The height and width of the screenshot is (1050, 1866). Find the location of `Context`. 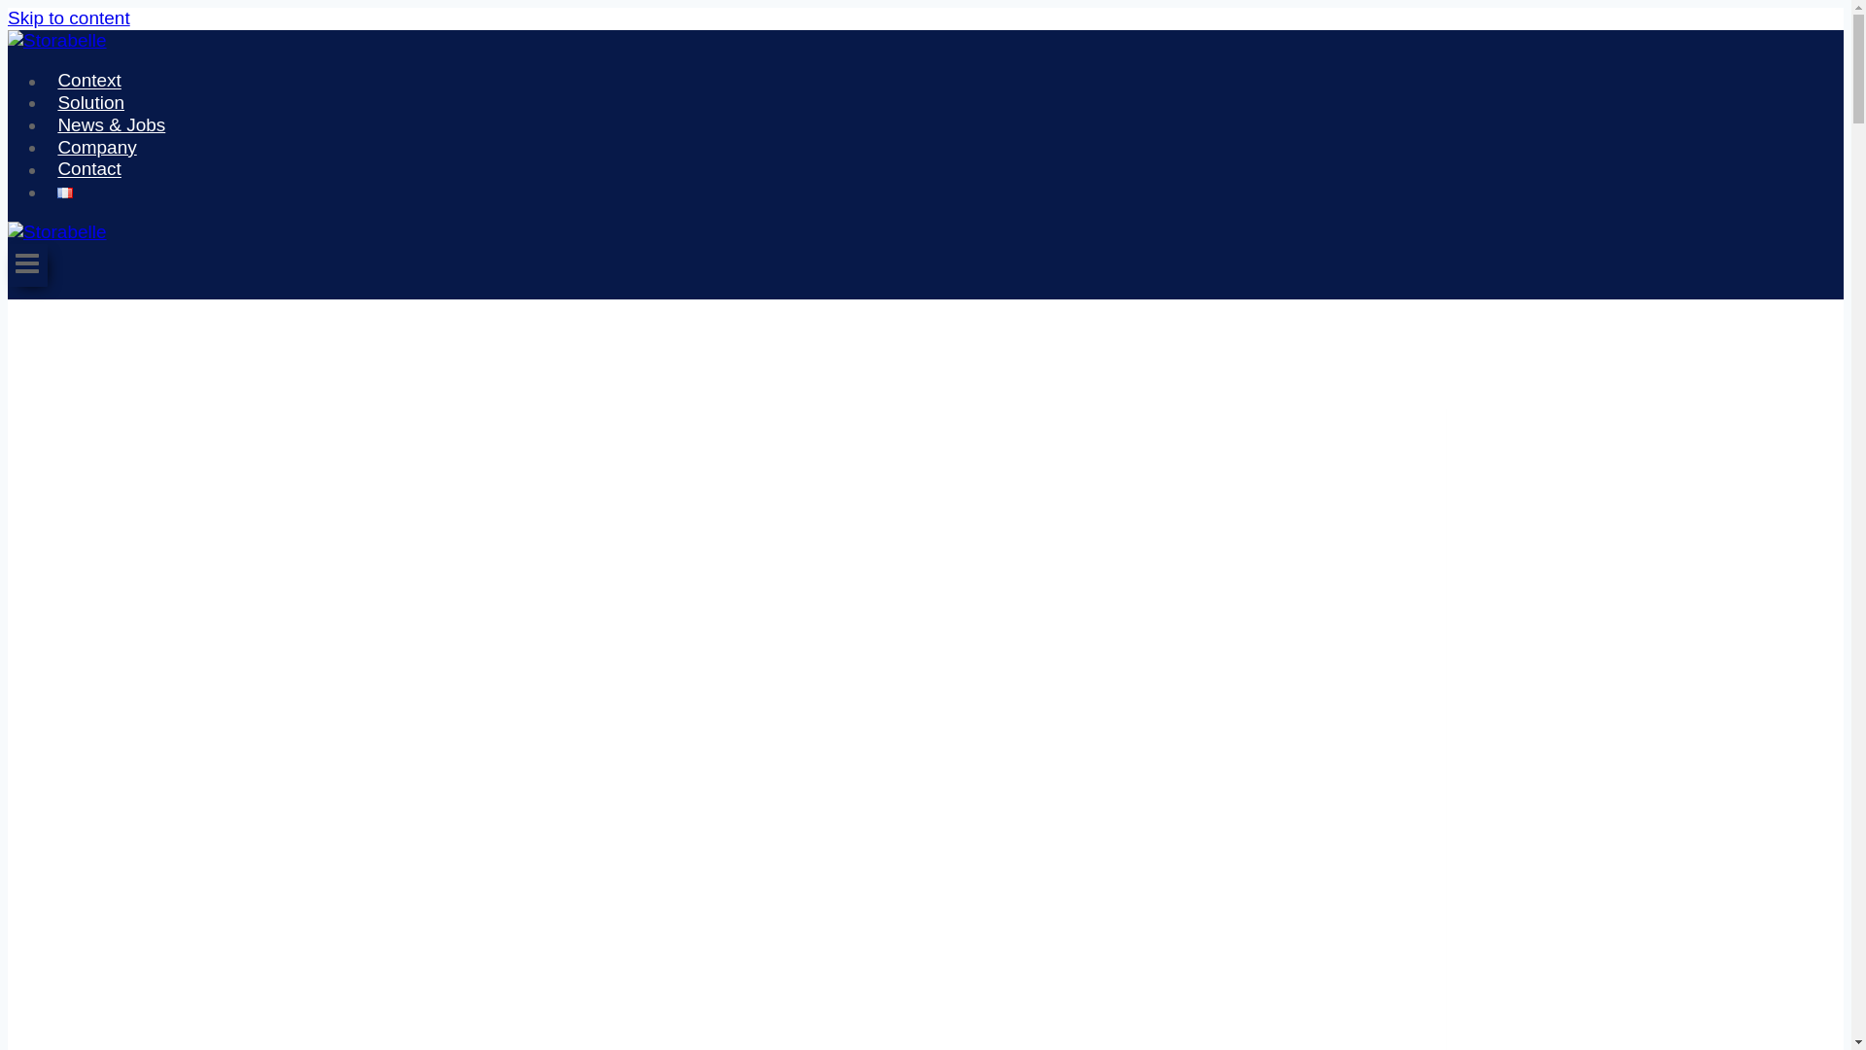

Context is located at coordinates (89, 80).